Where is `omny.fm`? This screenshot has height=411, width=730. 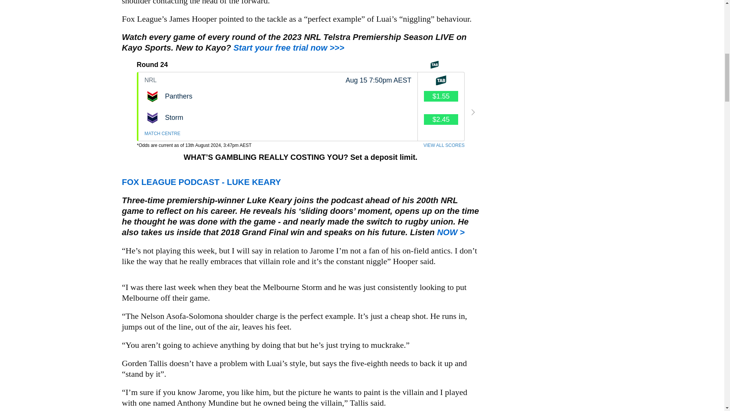
omny.fm is located at coordinates (450, 232).